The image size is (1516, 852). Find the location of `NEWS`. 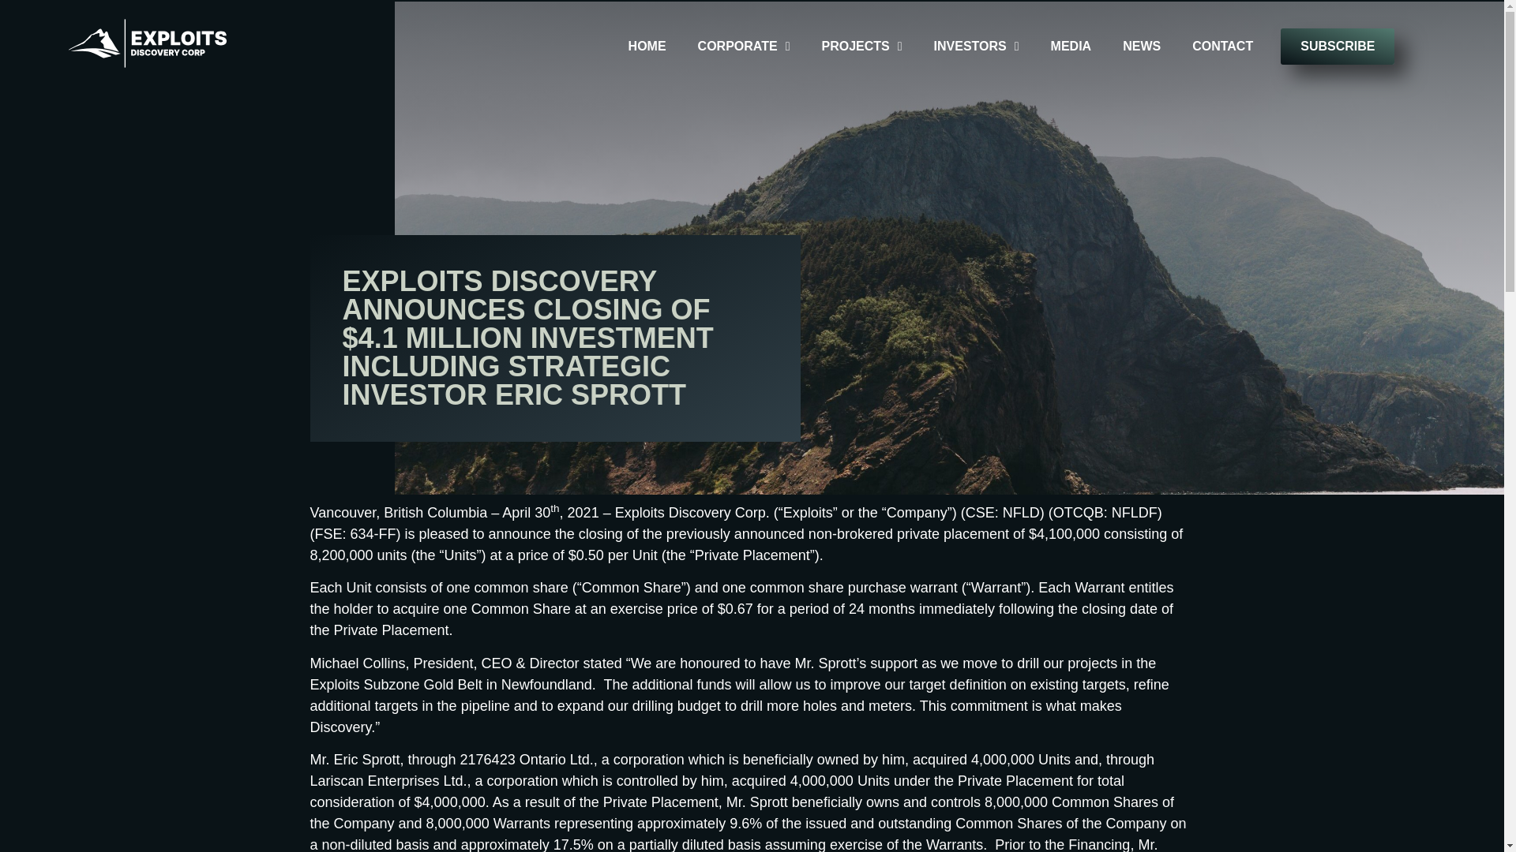

NEWS is located at coordinates (1142, 46).